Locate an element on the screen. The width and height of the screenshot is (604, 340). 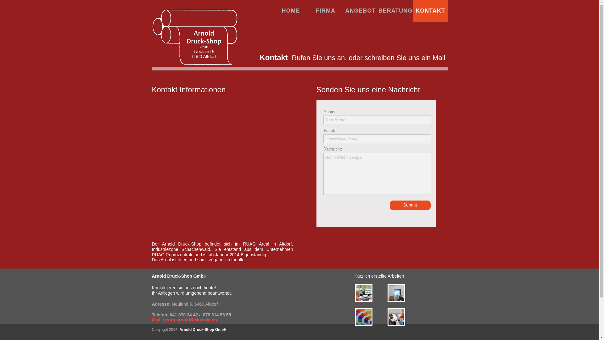
KONTAKT is located at coordinates (430, 11).